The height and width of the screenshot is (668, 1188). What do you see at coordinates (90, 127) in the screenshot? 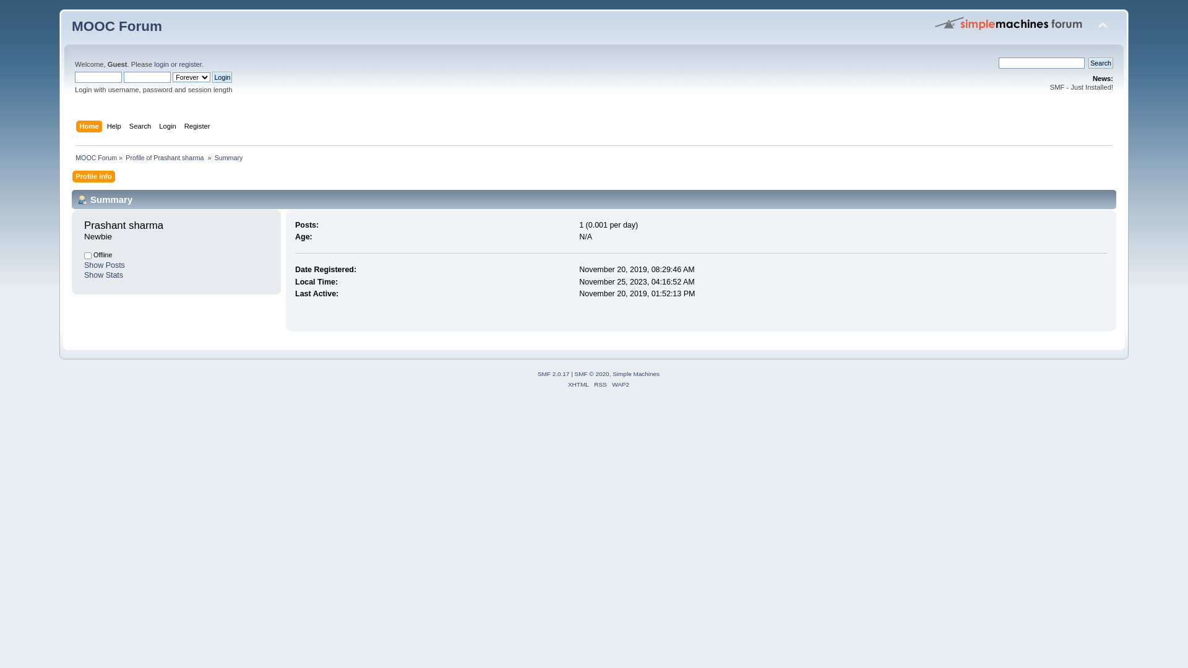
I see `Home` at bounding box center [90, 127].